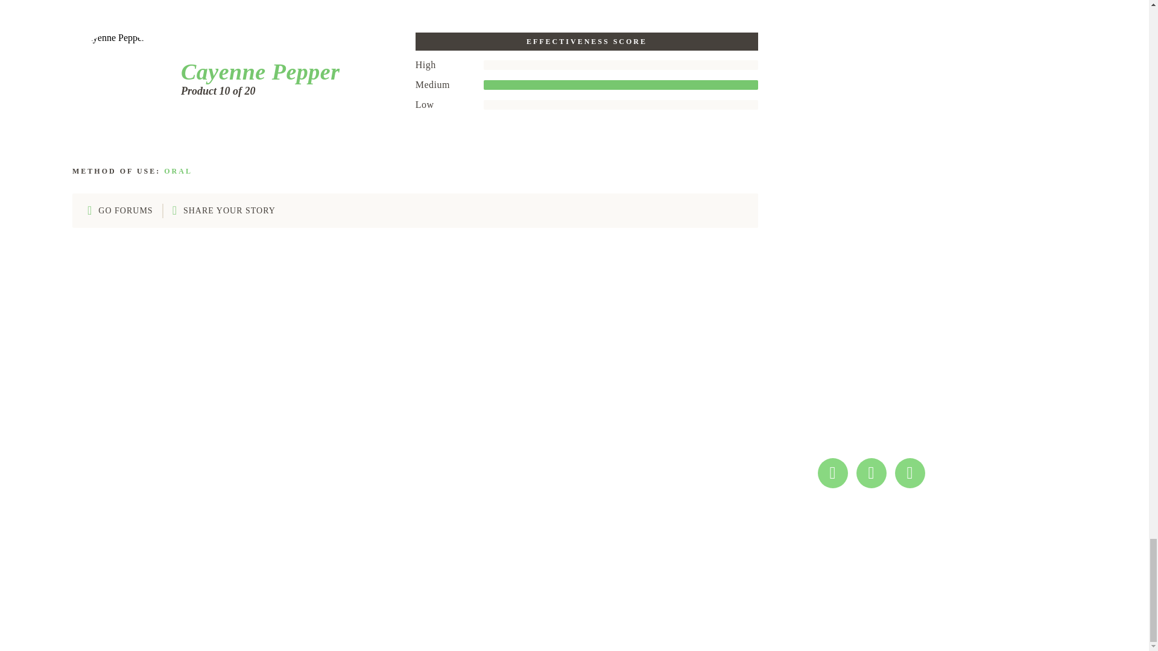 The height and width of the screenshot is (651, 1158). Describe the element at coordinates (120, 210) in the screenshot. I see `GO FORUMS` at that location.